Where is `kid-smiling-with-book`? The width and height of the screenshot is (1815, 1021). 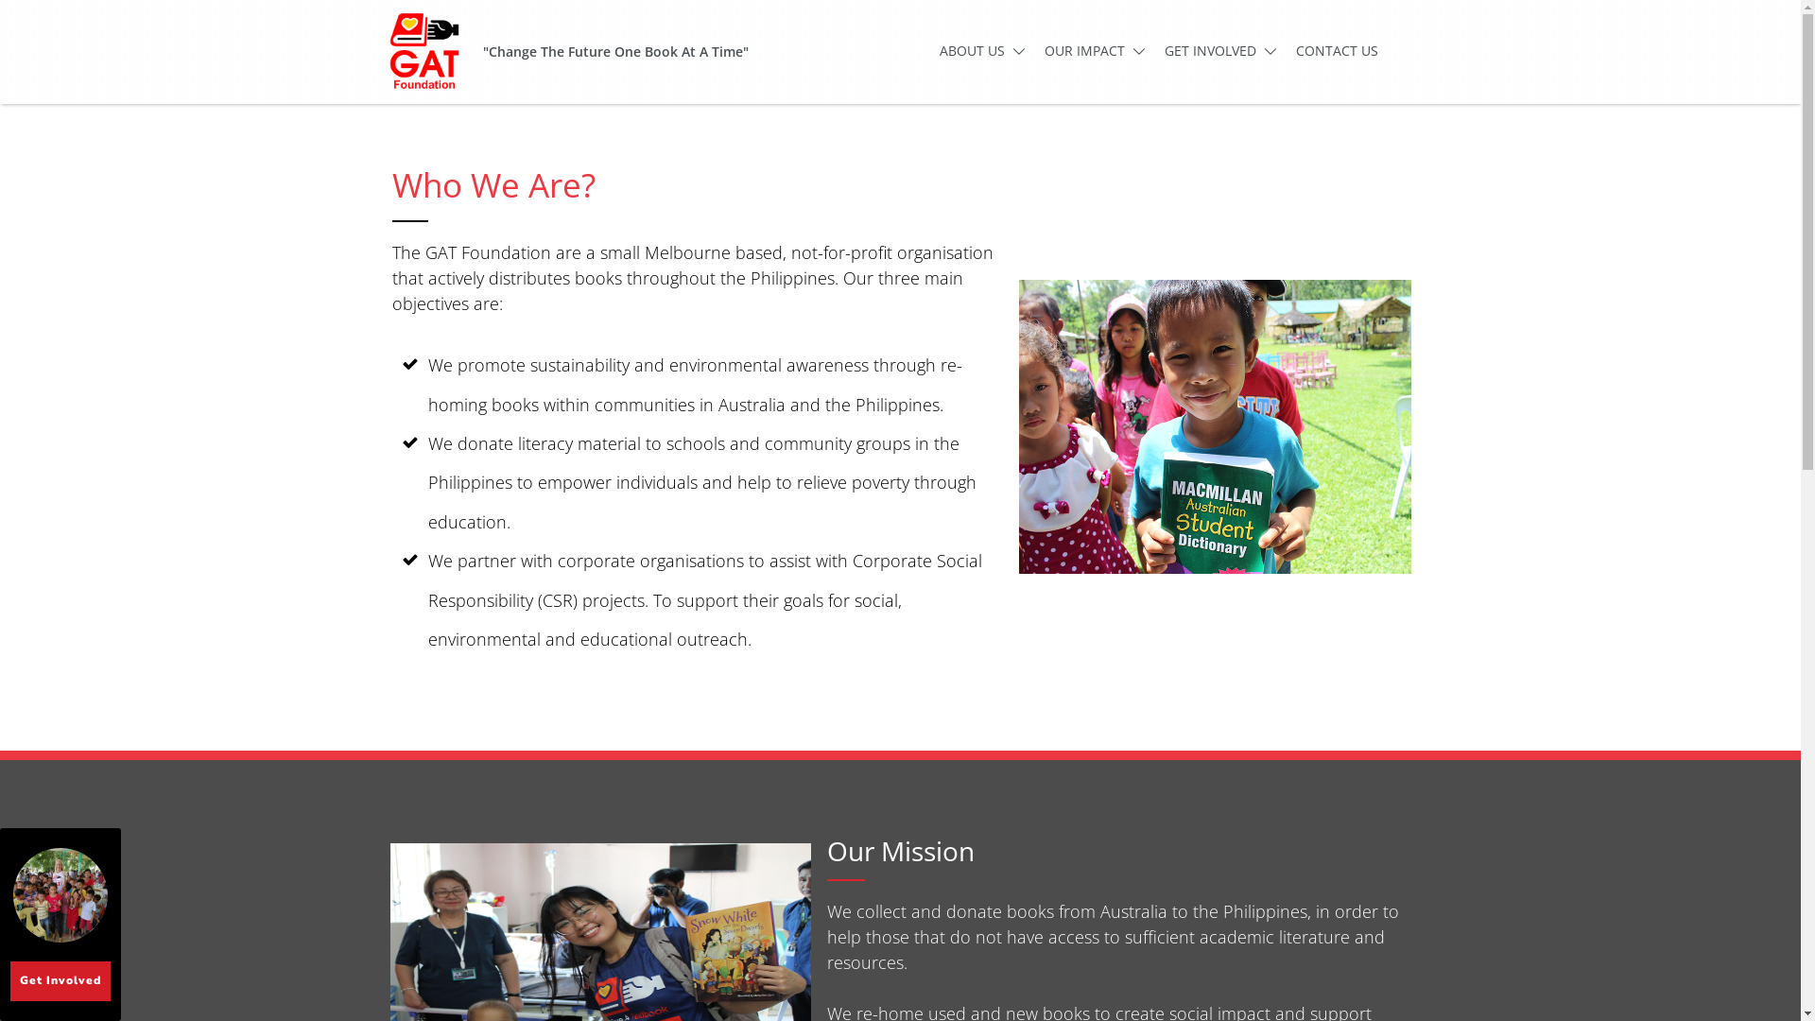
kid-smiling-with-book is located at coordinates (1215, 427).